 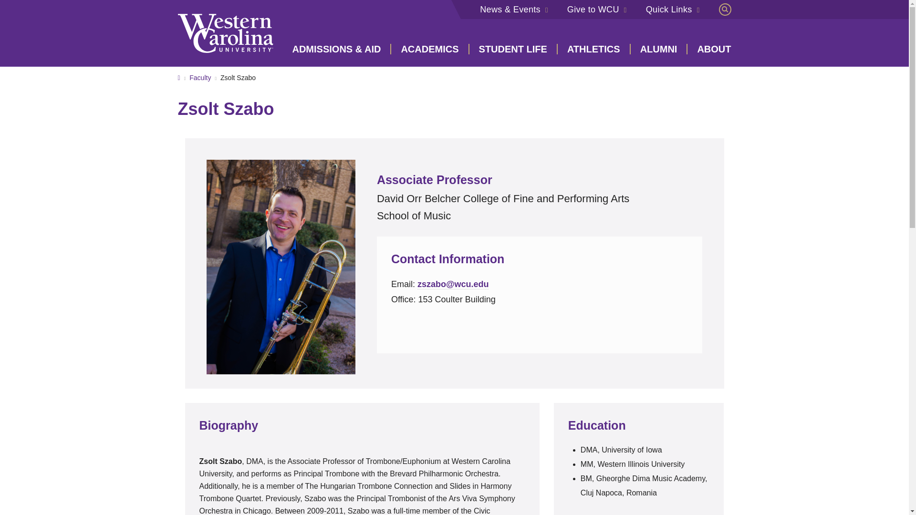 I want to click on ATHLETICS, so click(x=594, y=49).